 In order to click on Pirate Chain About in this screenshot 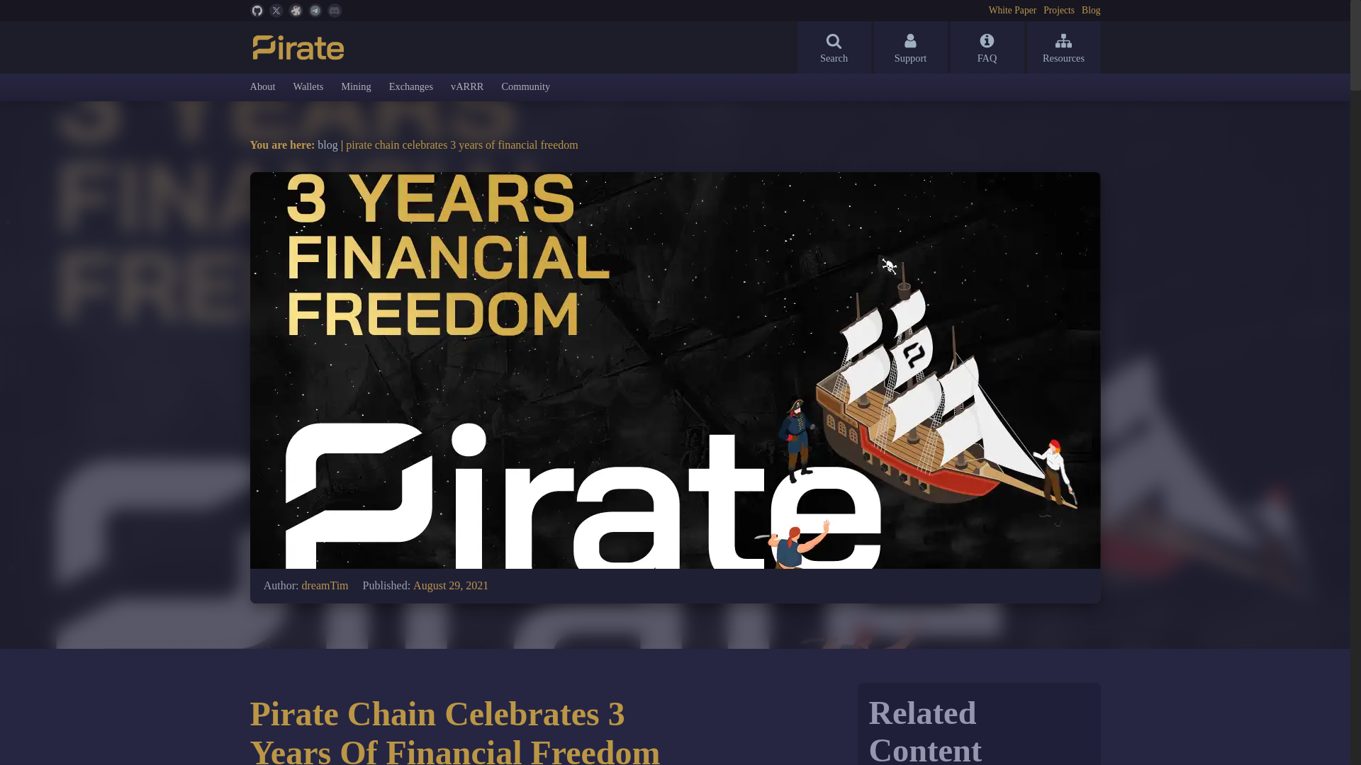, I will do `click(262, 86)`.